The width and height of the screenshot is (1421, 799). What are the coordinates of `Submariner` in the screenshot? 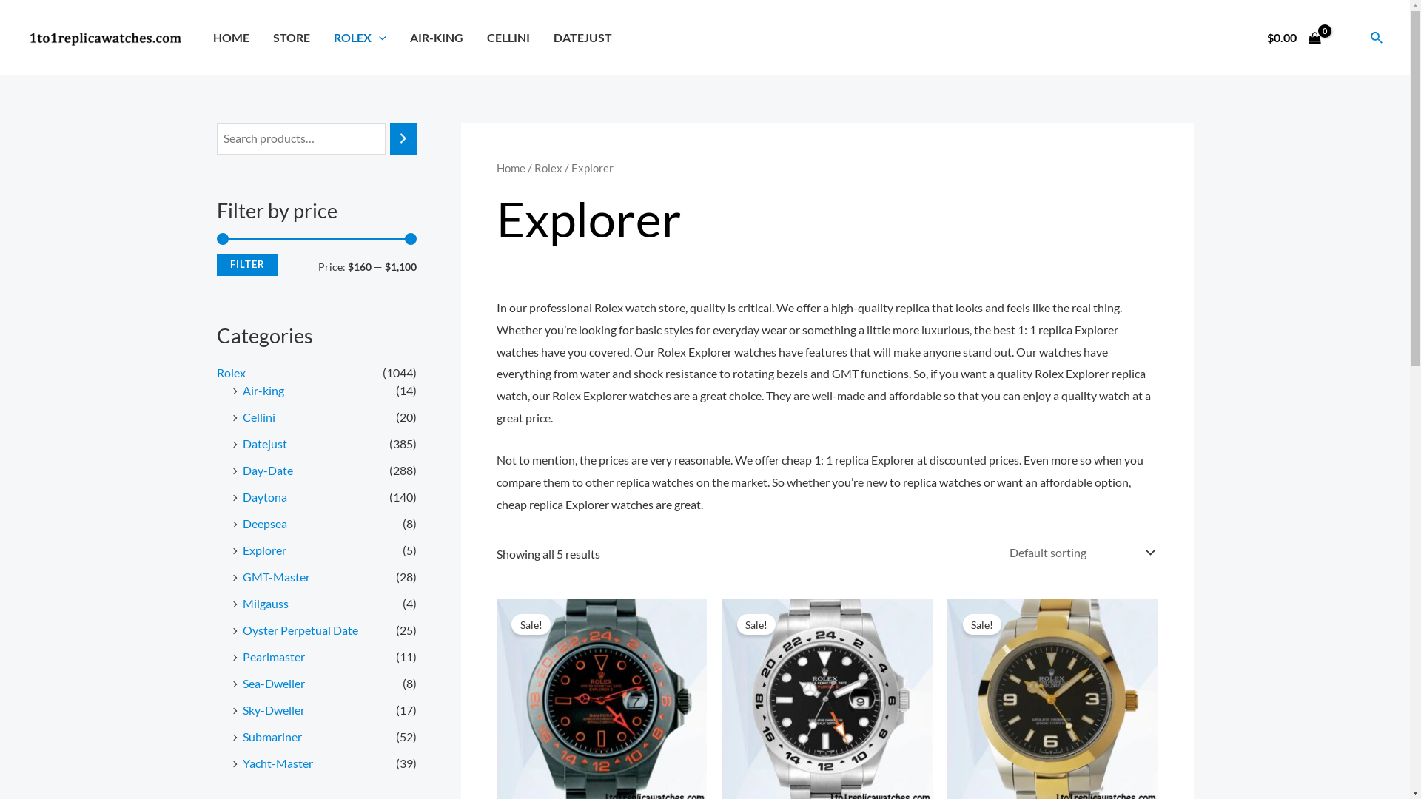 It's located at (272, 737).